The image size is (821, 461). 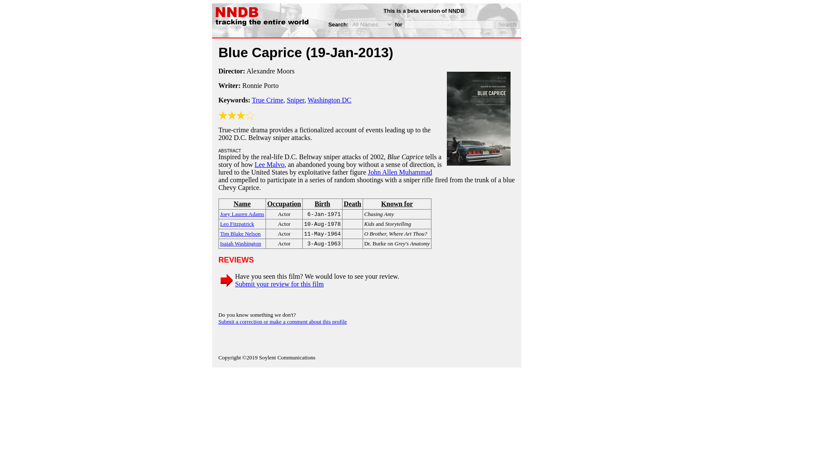 What do you see at coordinates (240, 242) in the screenshot?
I see `Isaiah Washington` at bounding box center [240, 242].